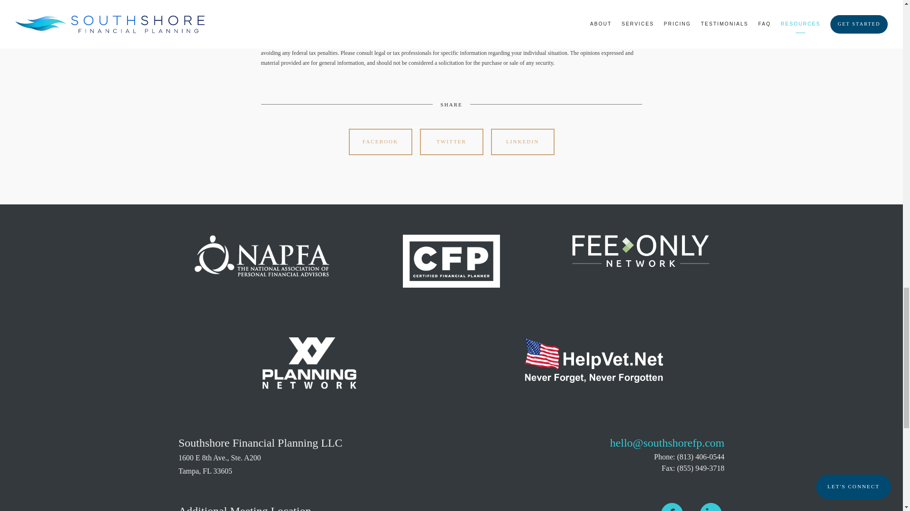 Image resolution: width=910 pixels, height=511 pixels. I want to click on LINKEDIN, so click(522, 142).